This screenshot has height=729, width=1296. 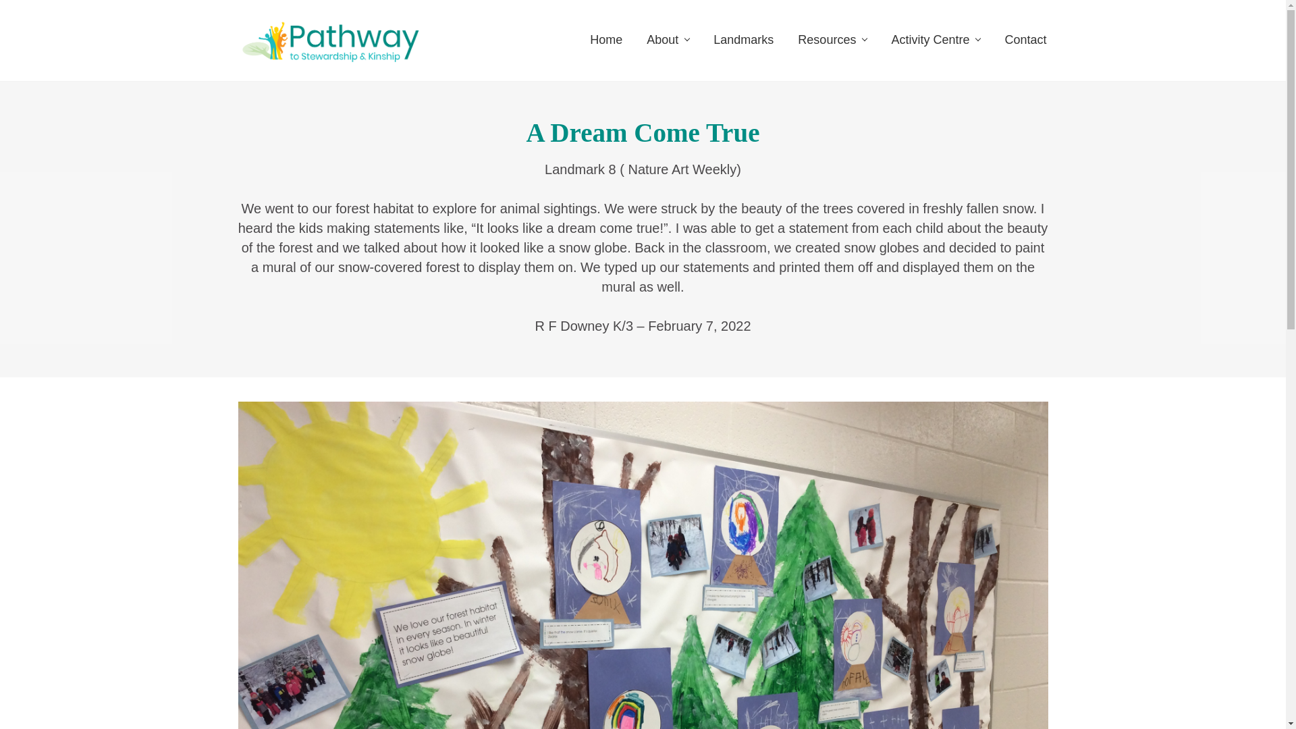 I want to click on Resources, so click(x=832, y=39).